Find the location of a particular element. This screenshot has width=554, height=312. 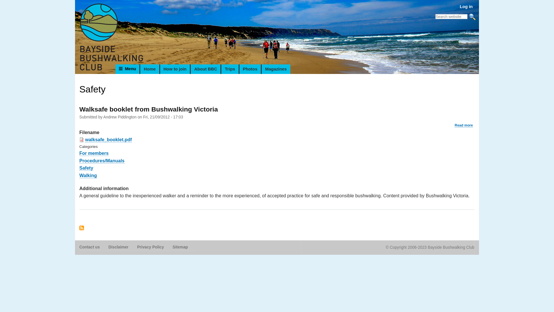

walksafe_booklet.pdf is located at coordinates (108, 140).